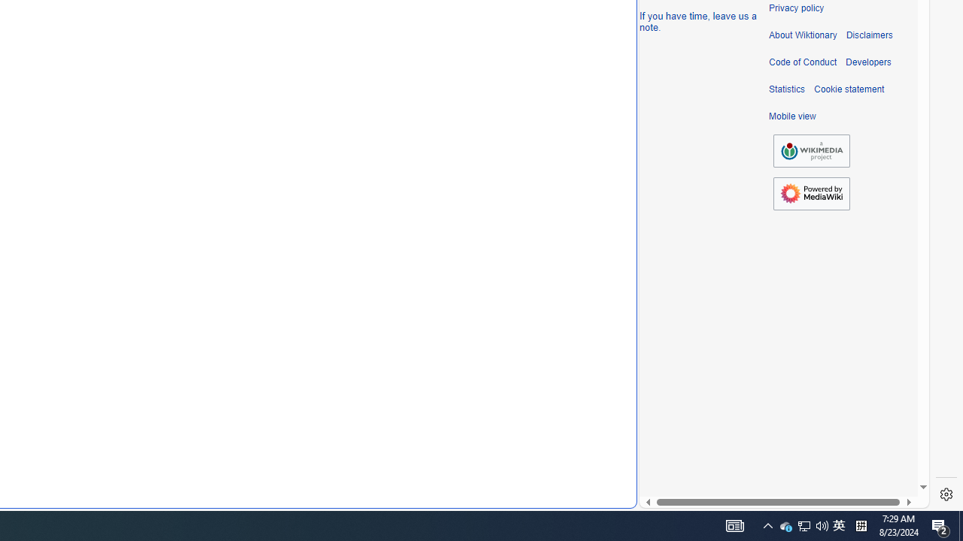 Image resolution: width=963 pixels, height=541 pixels. What do you see at coordinates (811, 151) in the screenshot?
I see `Wikimedia Foundation` at bounding box center [811, 151].